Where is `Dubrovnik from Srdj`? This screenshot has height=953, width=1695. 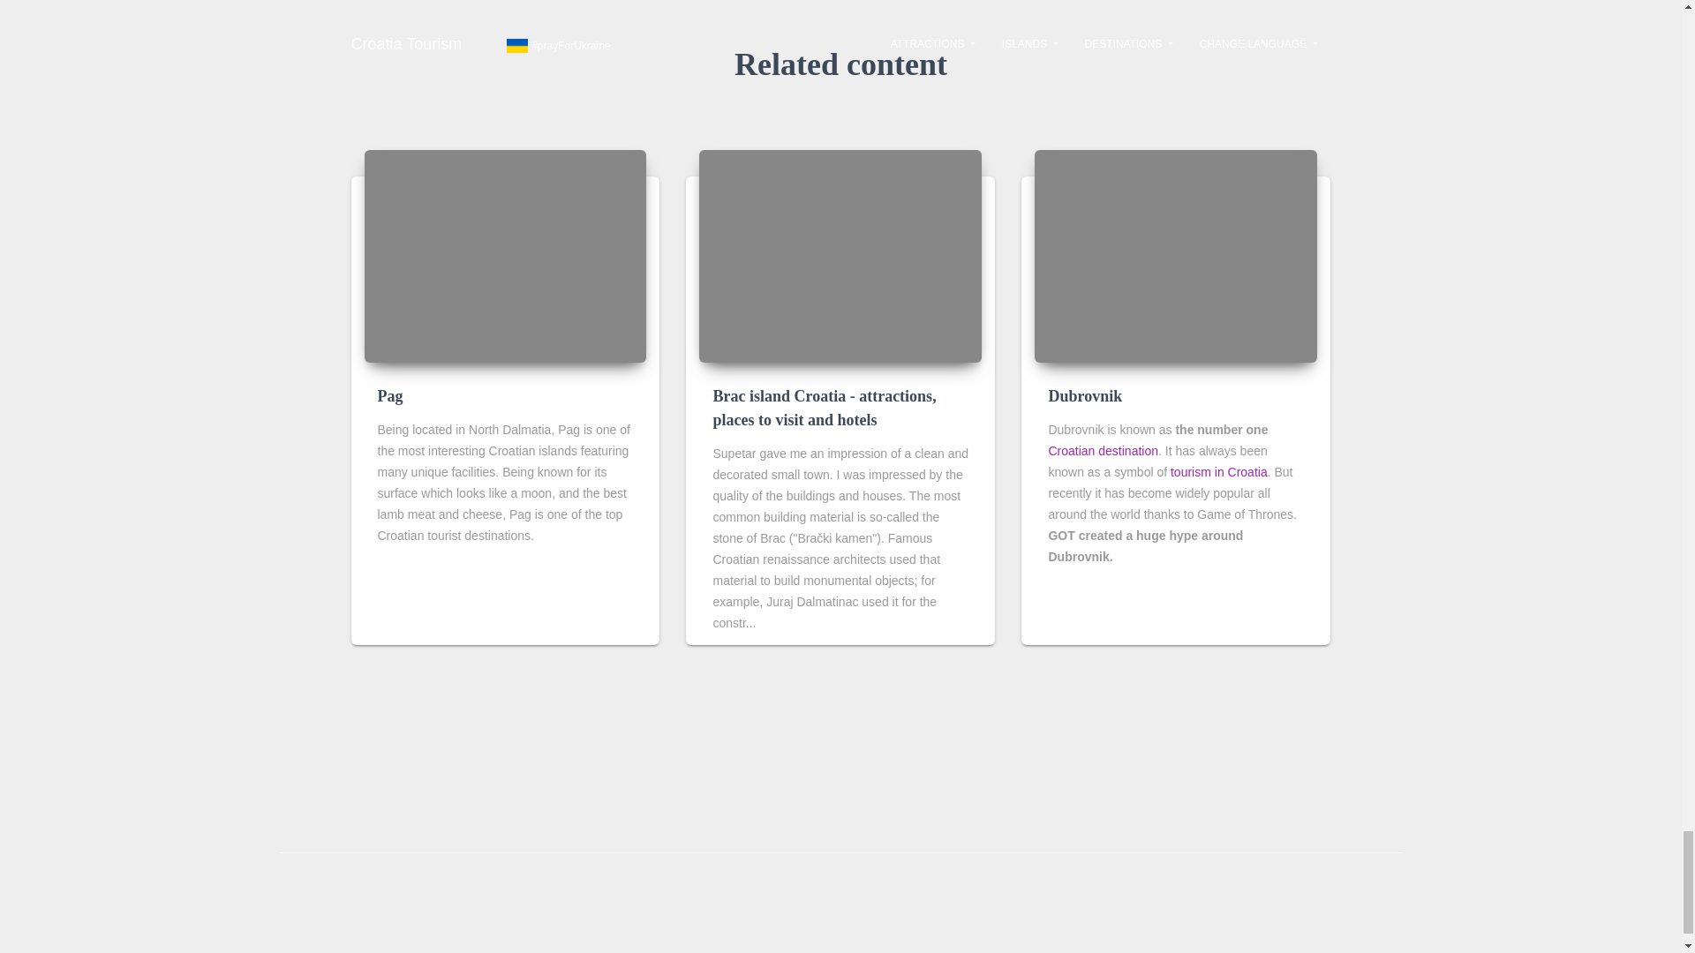 Dubrovnik from Srdj is located at coordinates (1175, 256).